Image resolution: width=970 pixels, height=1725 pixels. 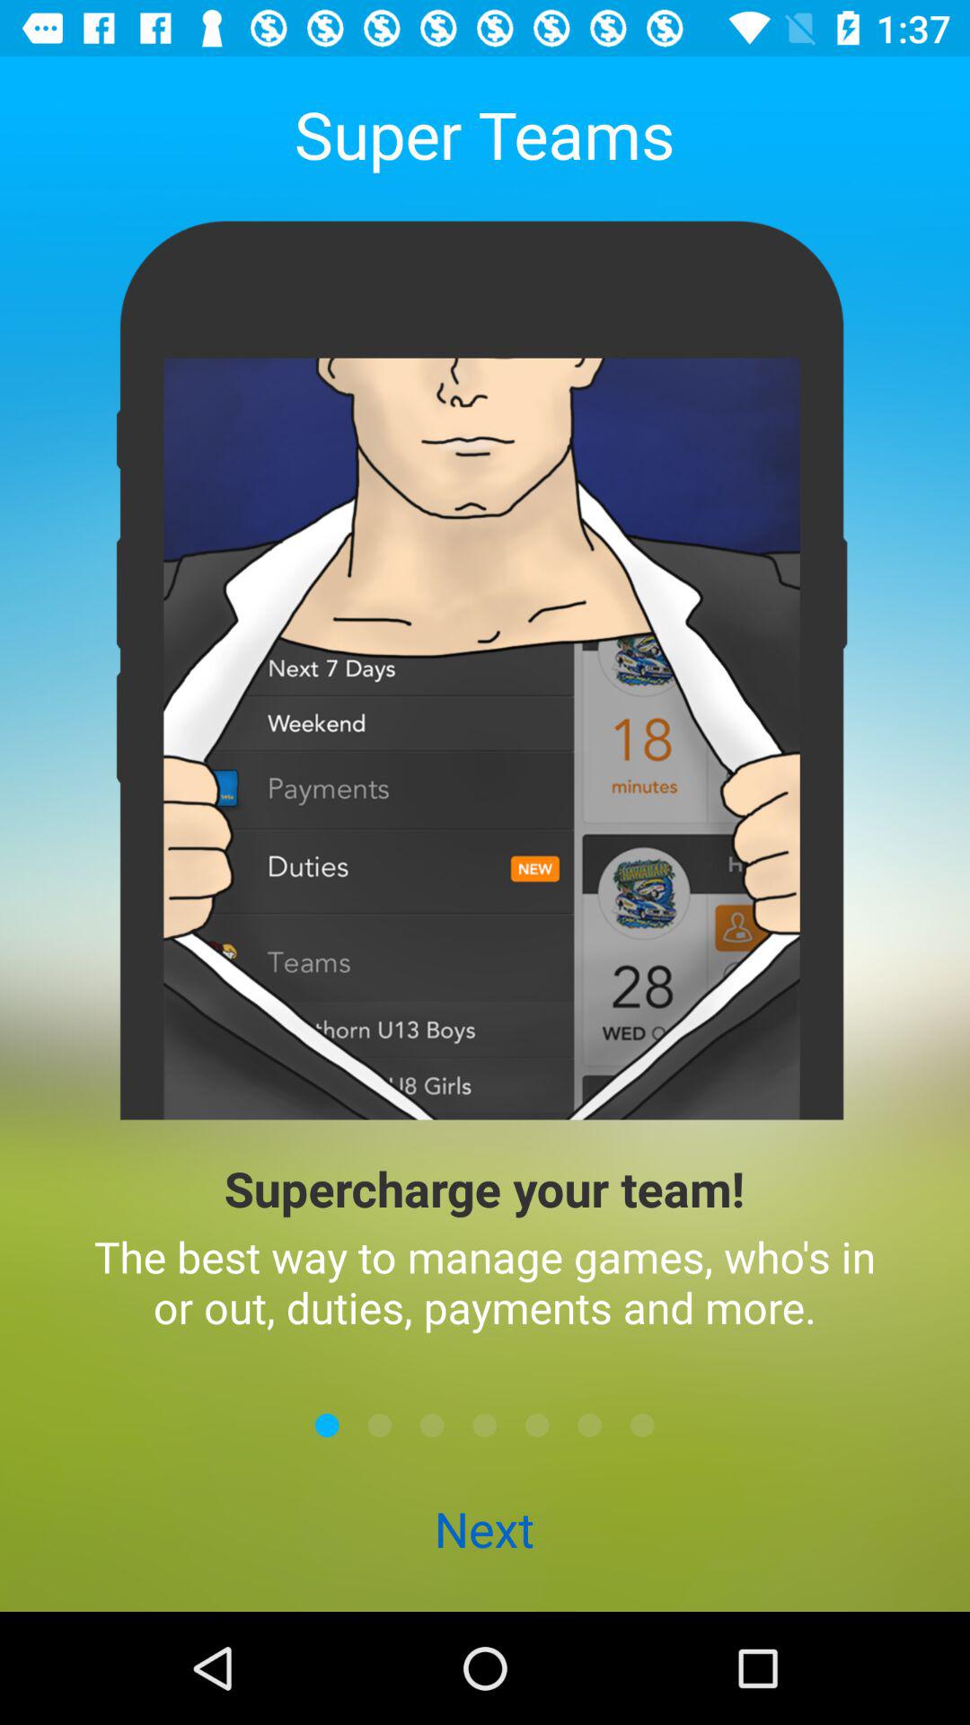 What do you see at coordinates (379, 1425) in the screenshot?
I see `select the item below the best way item` at bounding box center [379, 1425].